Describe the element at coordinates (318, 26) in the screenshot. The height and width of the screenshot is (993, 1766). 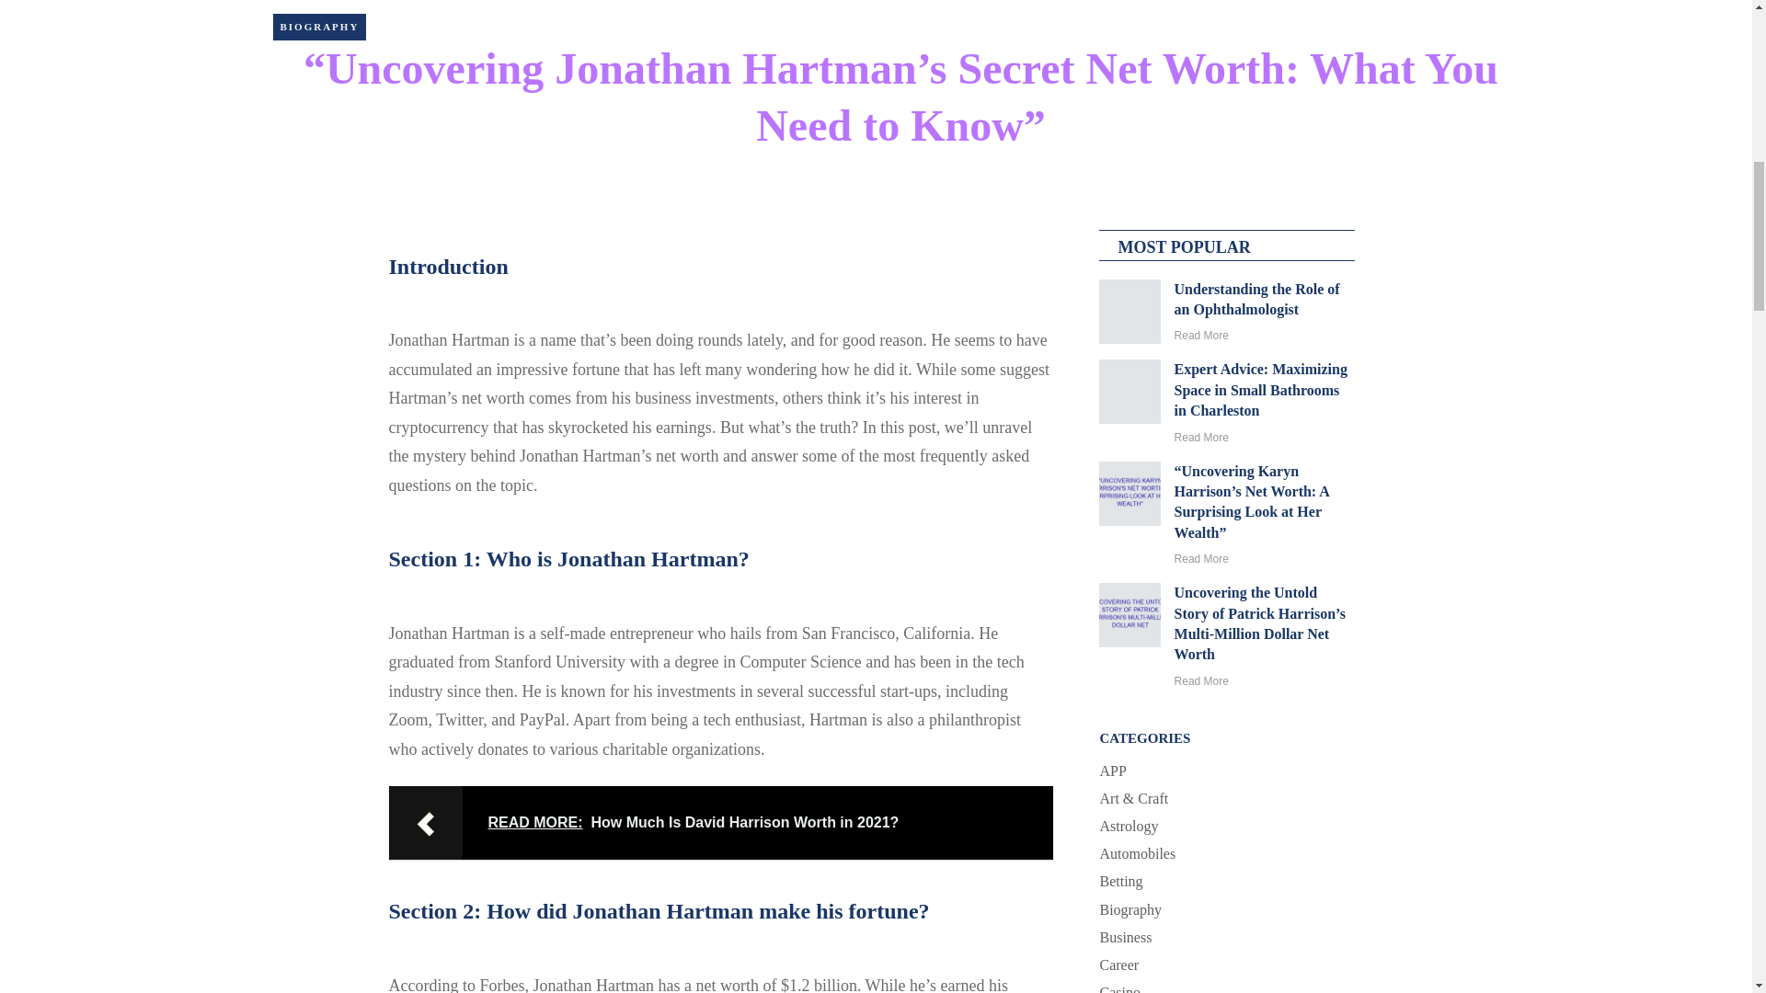
I see `BIOGRAPHY` at that location.